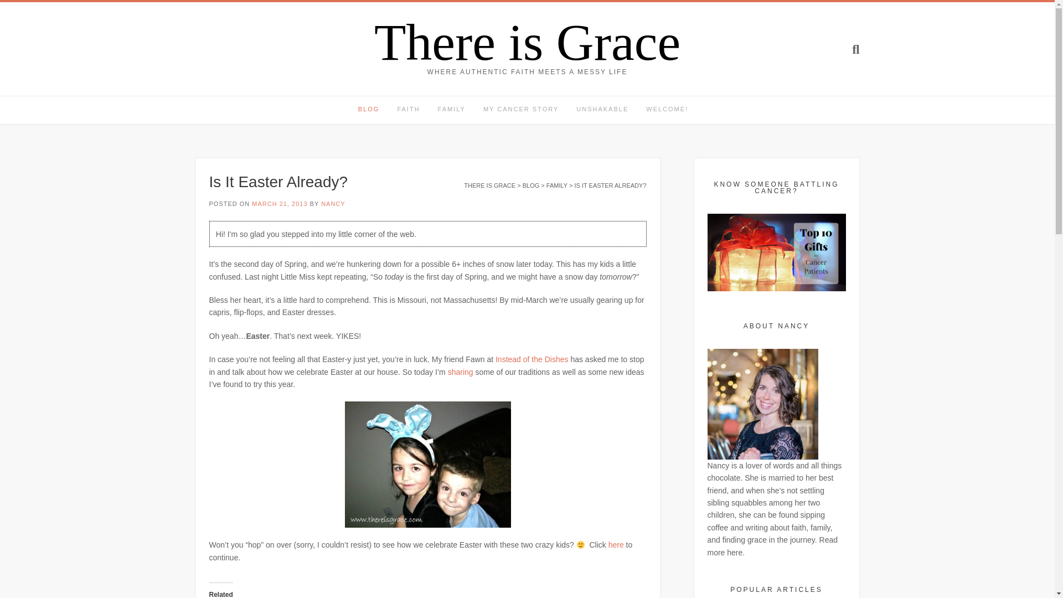 This screenshot has width=1063, height=598. Describe the element at coordinates (373, 110) in the screenshot. I see `BLOG` at that location.